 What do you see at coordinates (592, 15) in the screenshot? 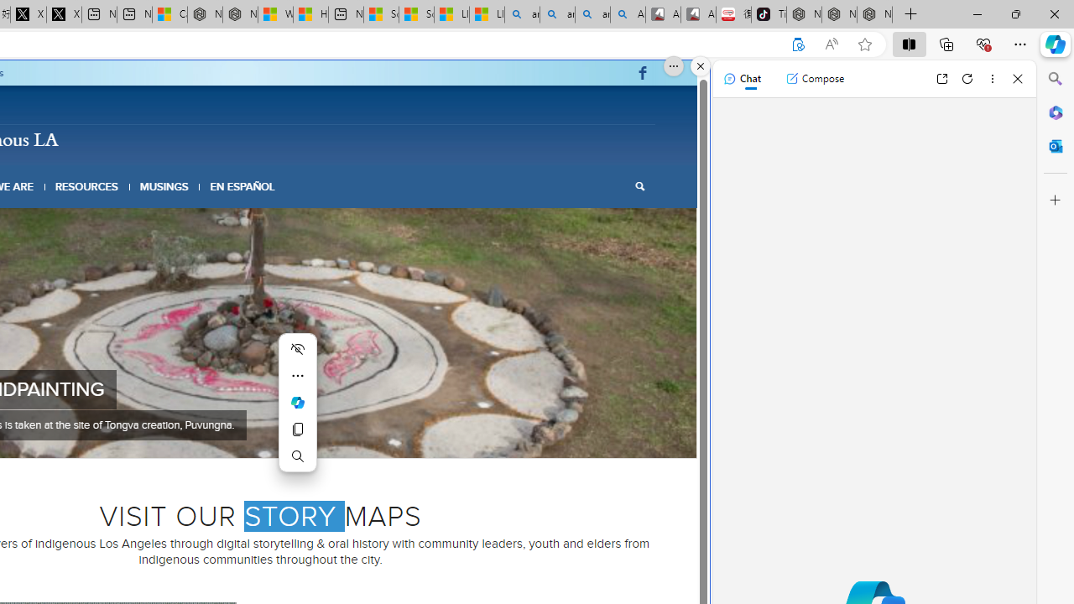
I see `amazon - Search Images` at bounding box center [592, 15].